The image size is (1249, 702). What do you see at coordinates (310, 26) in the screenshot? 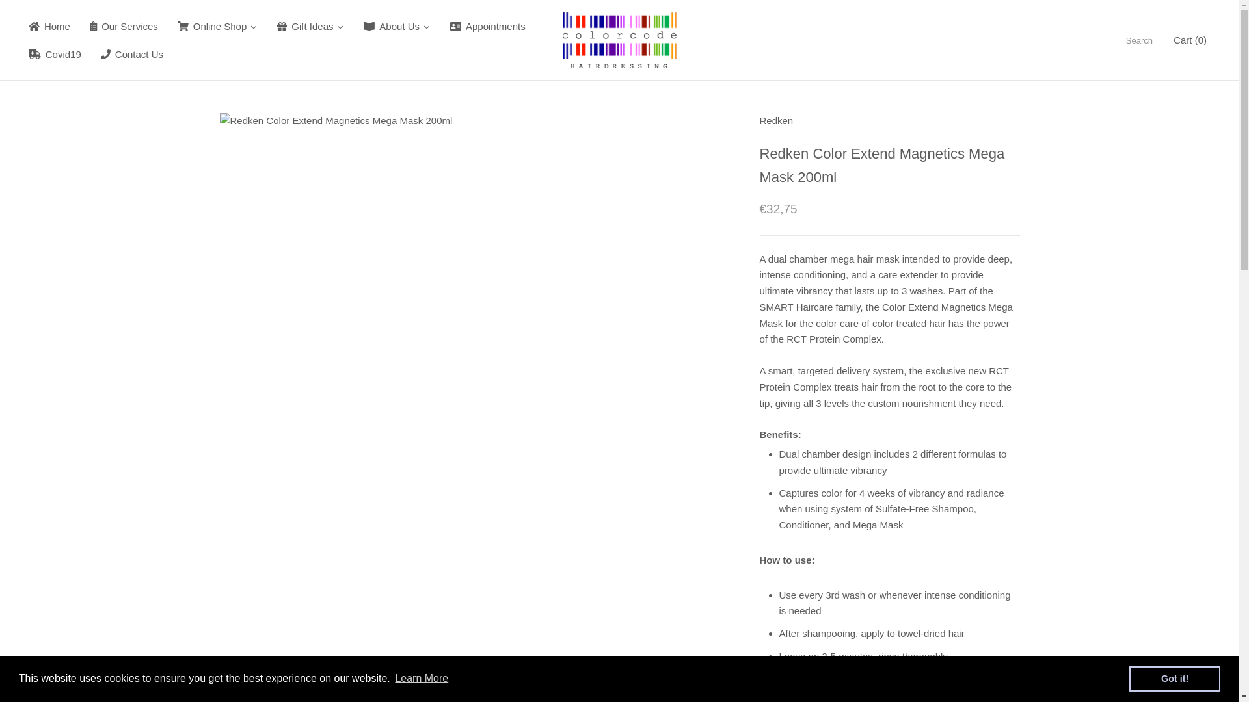
I see `Gift Ideas` at bounding box center [310, 26].